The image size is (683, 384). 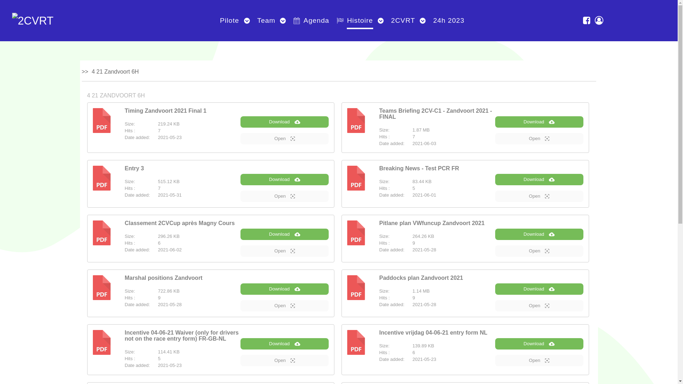 What do you see at coordinates (285, 122) in the screenshot?
I see `Download` at bounding box center [285, 122].